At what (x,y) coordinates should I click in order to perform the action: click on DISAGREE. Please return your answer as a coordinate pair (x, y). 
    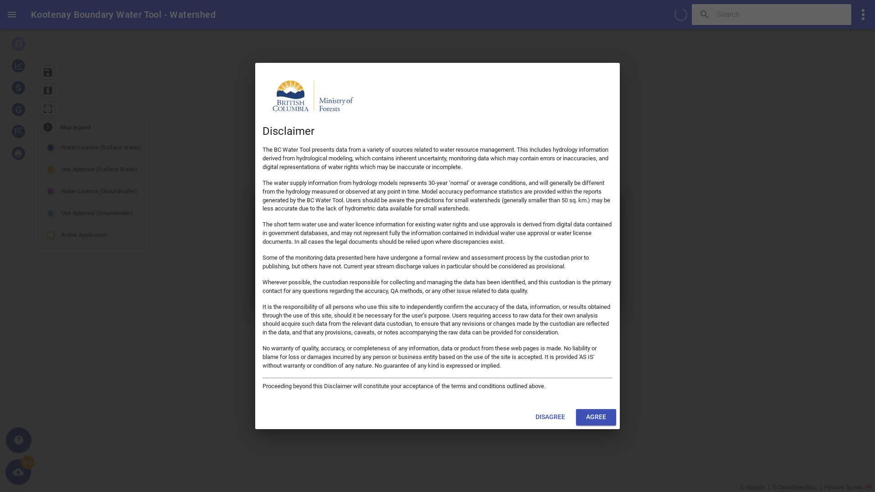
    Looking at the image, I should click on (551, 417).